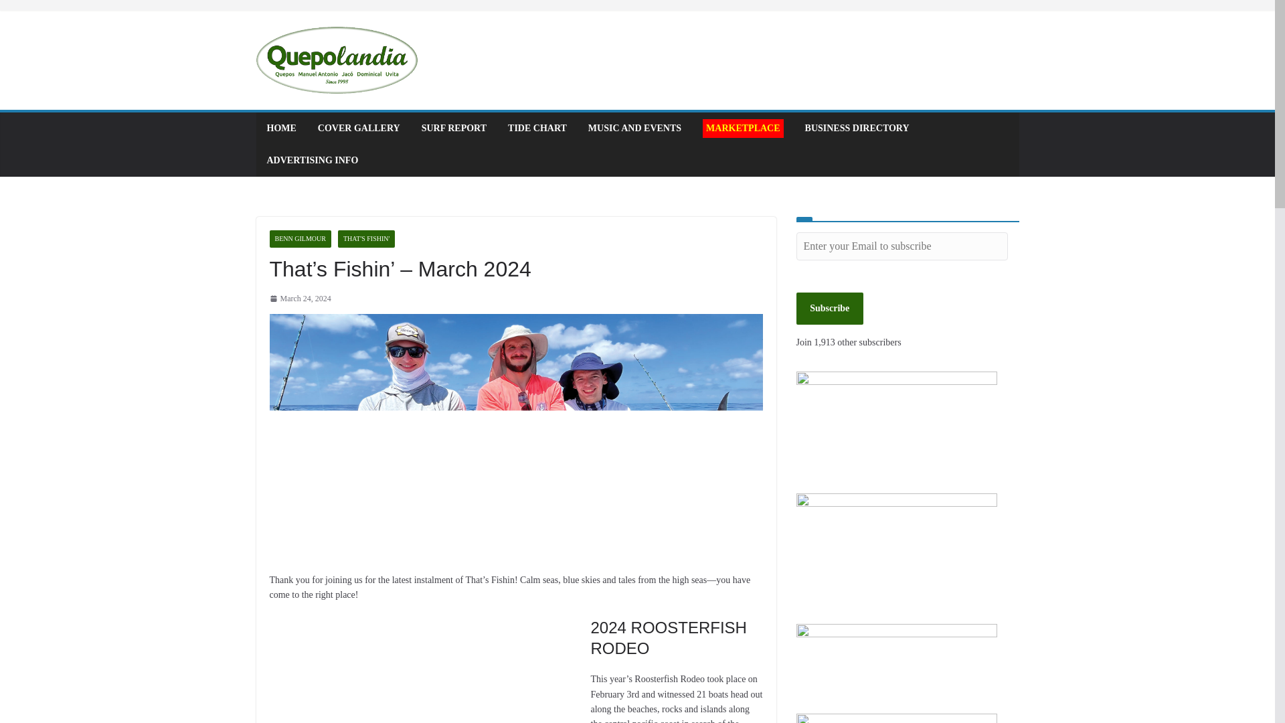 This screenshot has height=723, width=1285. What do you see at coordinates (857, 129) in the screenshot?
I see `BUSINESS DIRECTORY` at bounding box center [857, 129].